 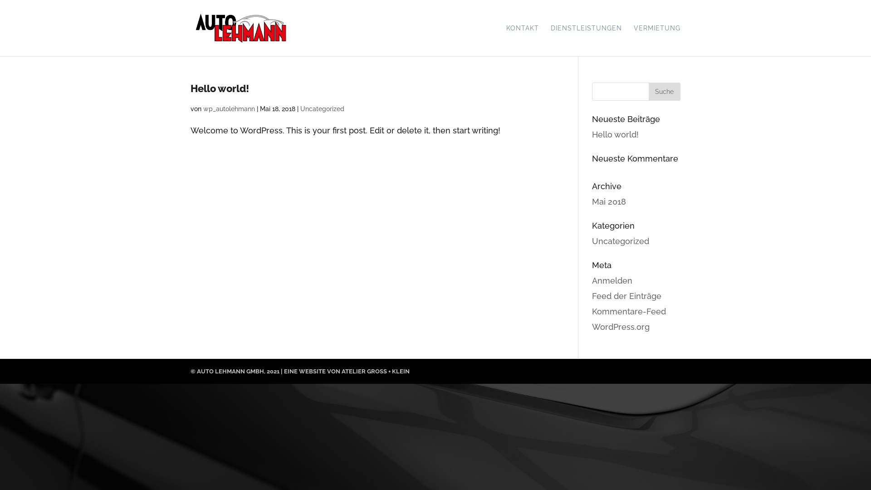 I want to click on KONTAKT, so click(x=523, y=41).